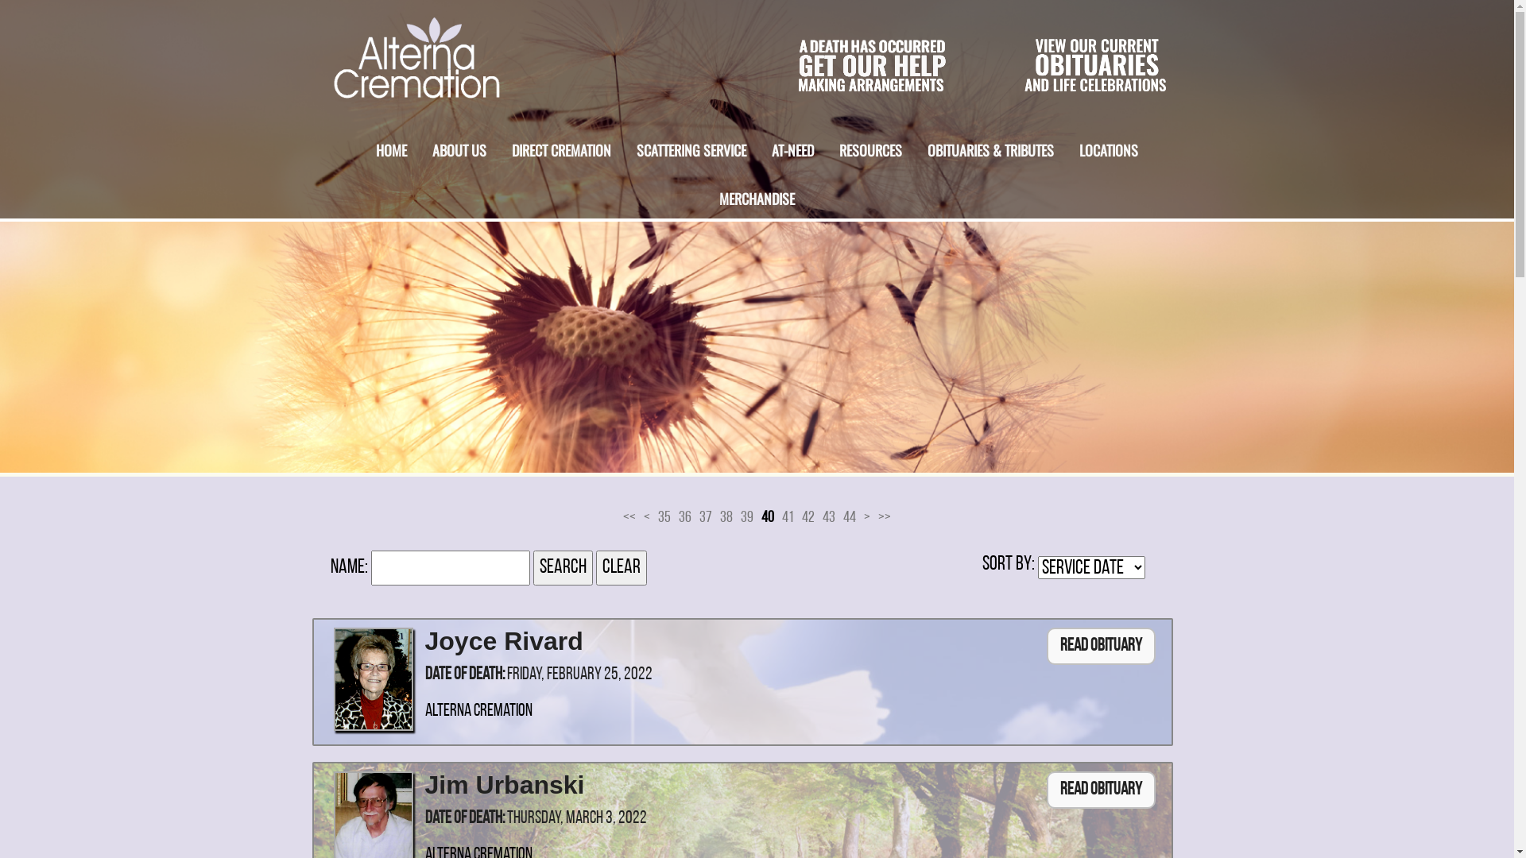  What do you see at coordinates (1100, 790) in the screenshot?
I see `Read Obituary` at bounding box center [1100, 790].